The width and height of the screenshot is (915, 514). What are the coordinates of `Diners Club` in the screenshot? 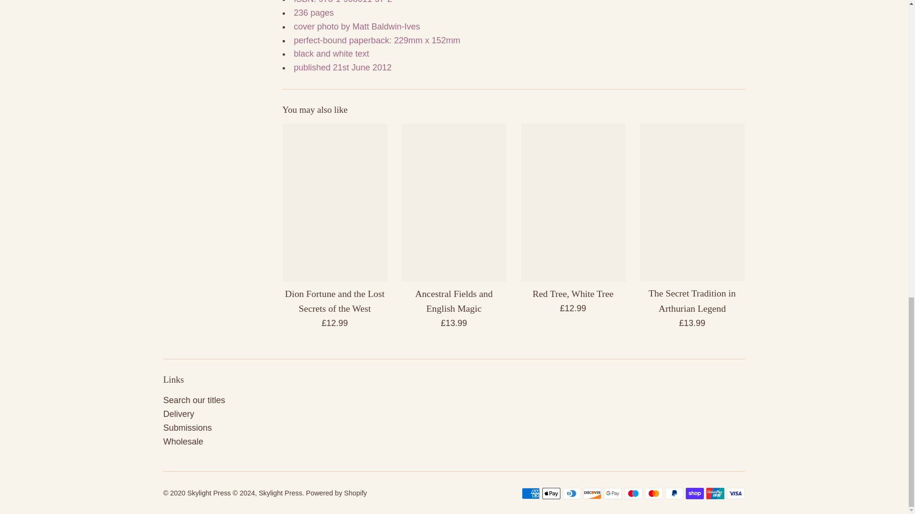 It's located at (571, 493).